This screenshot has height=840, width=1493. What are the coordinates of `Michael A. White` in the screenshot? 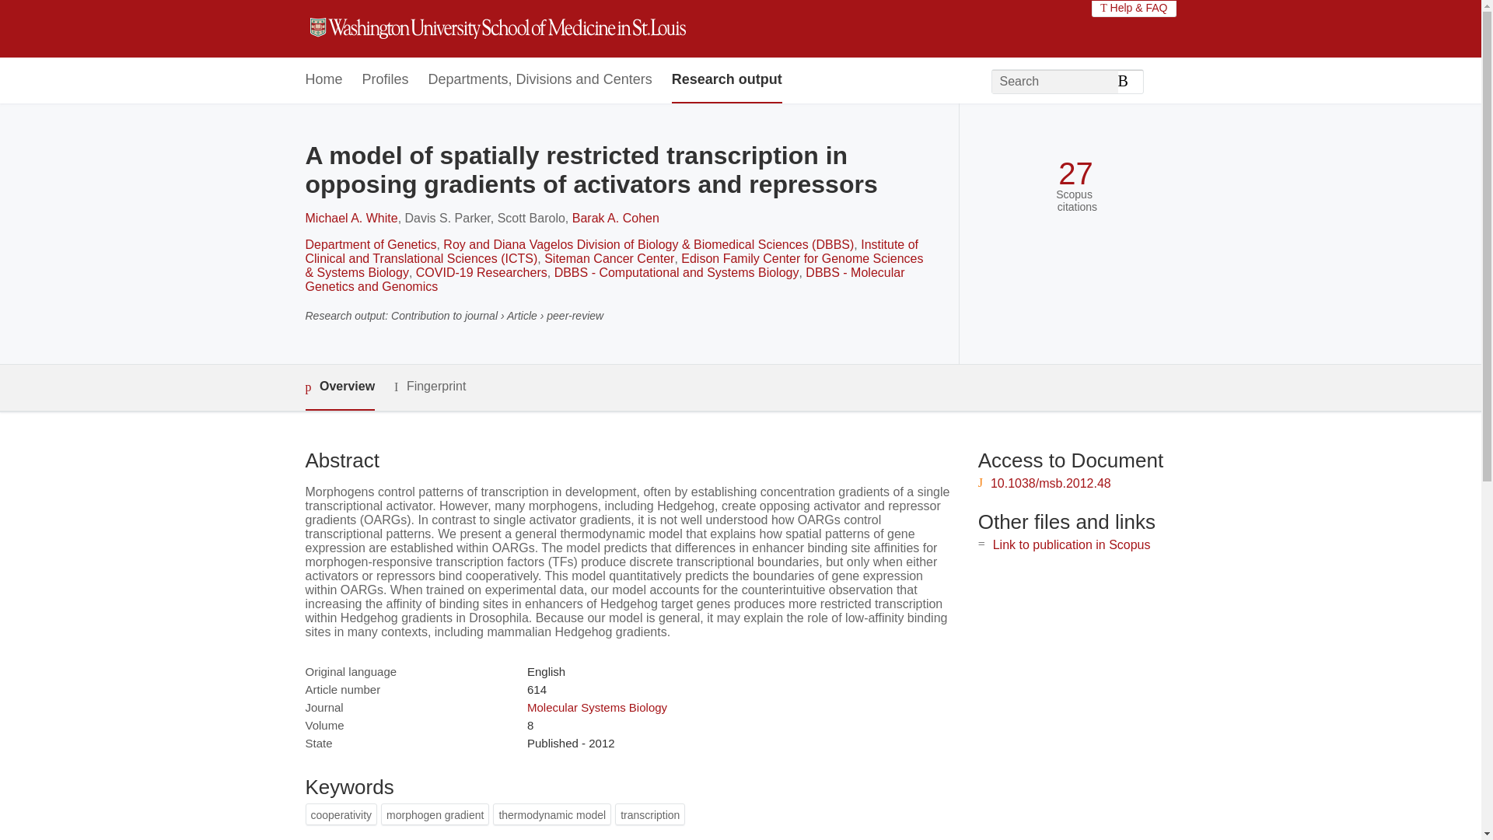 It's located at (350, 218).